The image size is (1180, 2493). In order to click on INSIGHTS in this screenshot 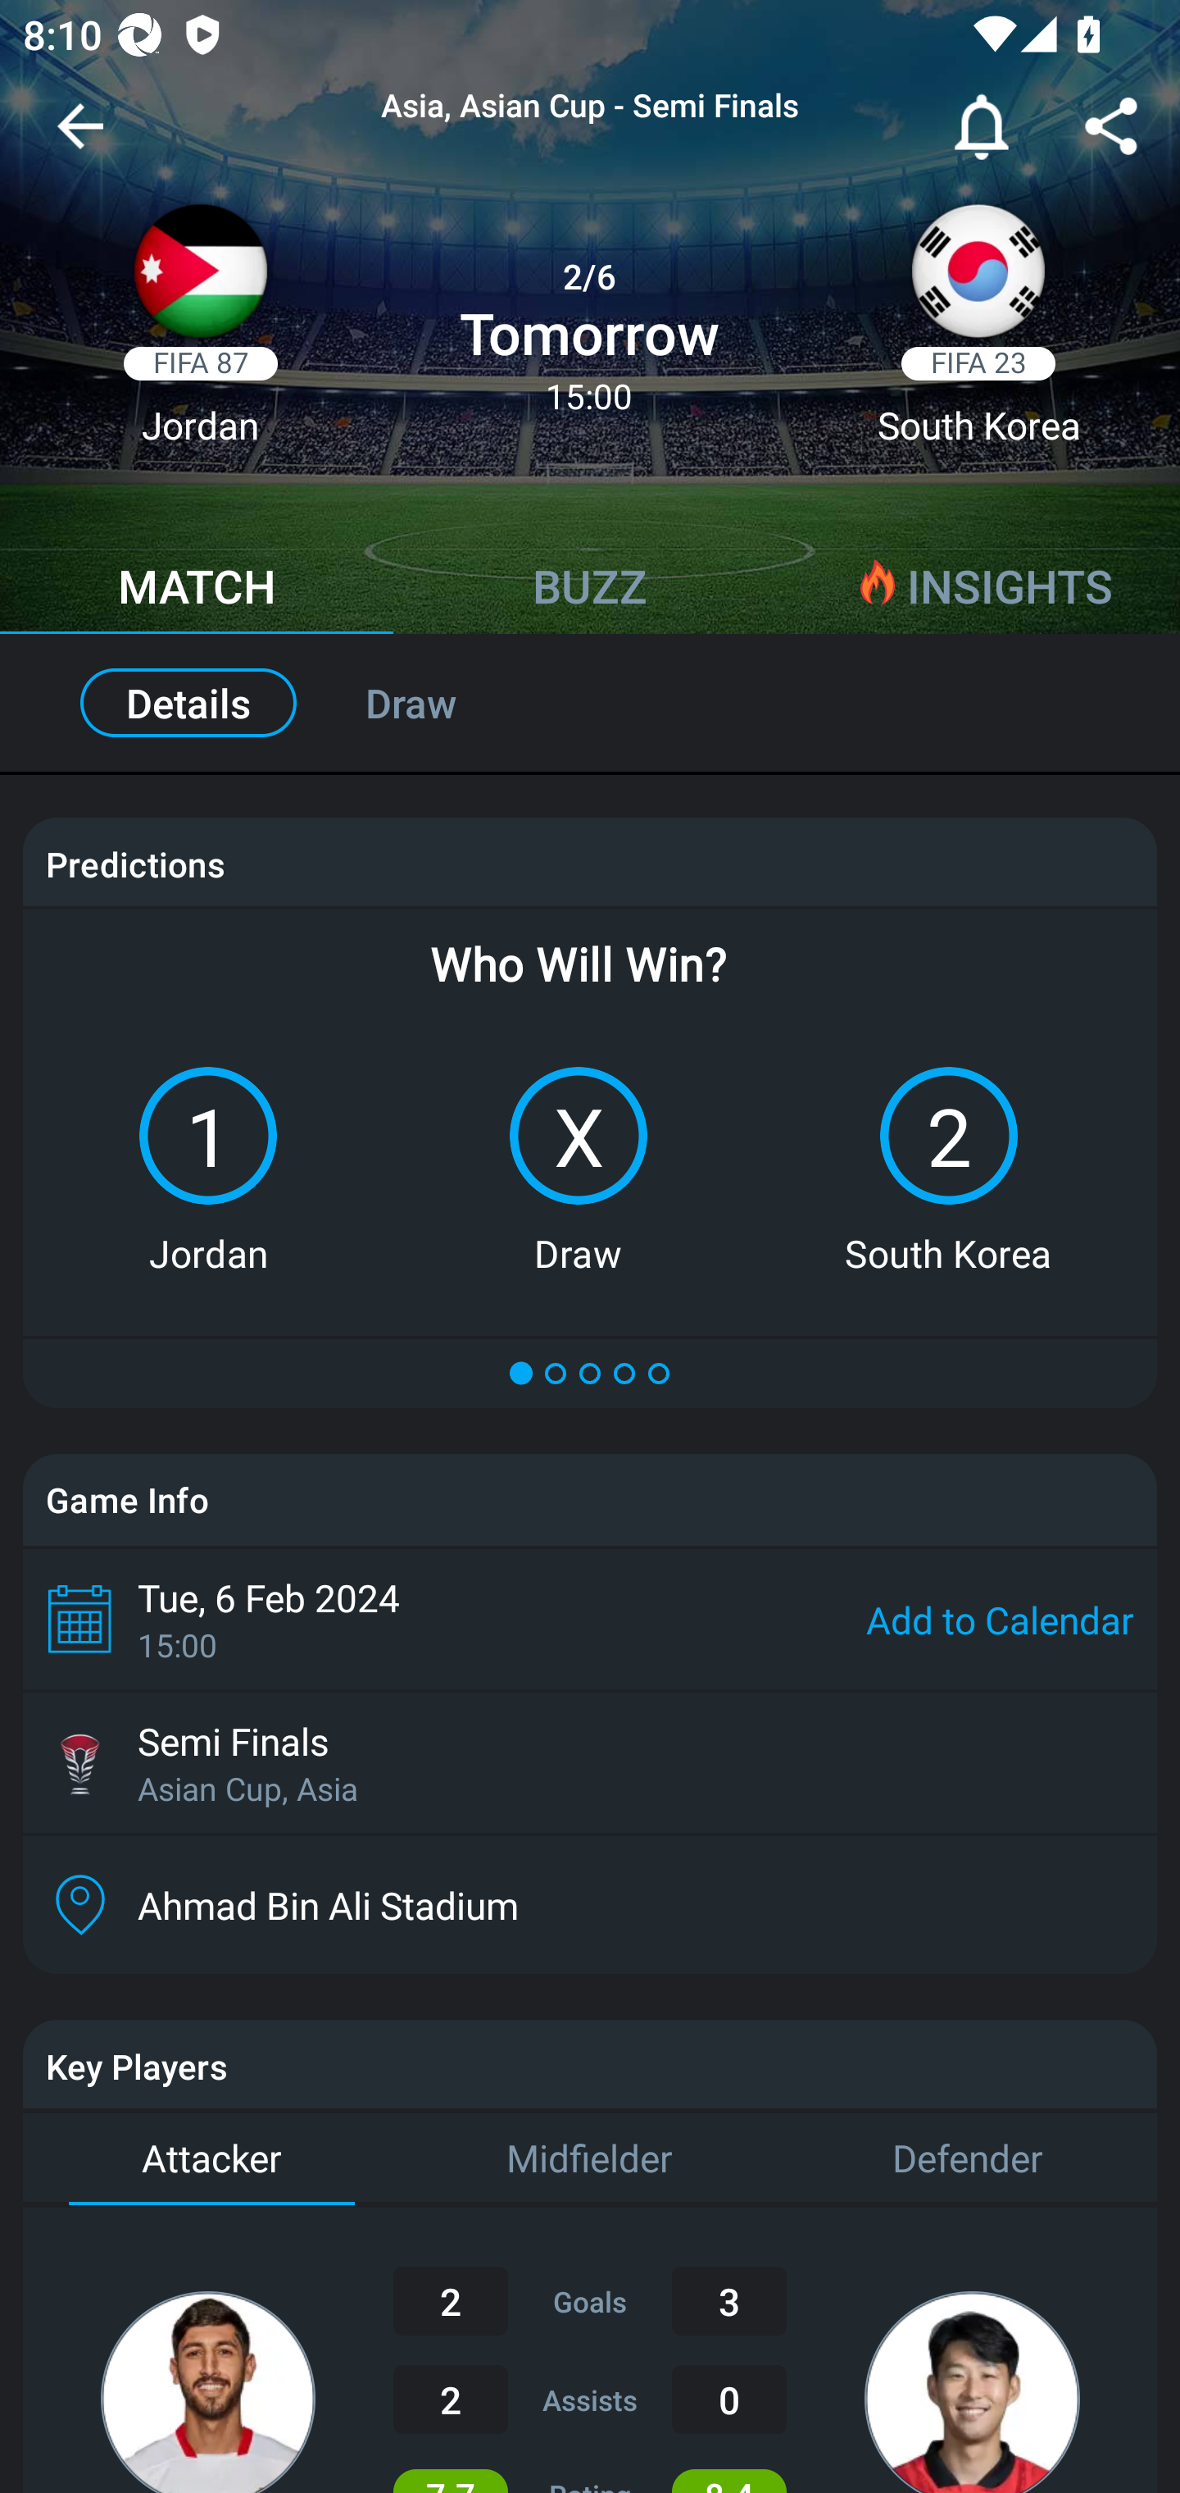, I will do `click(983, 590)`.